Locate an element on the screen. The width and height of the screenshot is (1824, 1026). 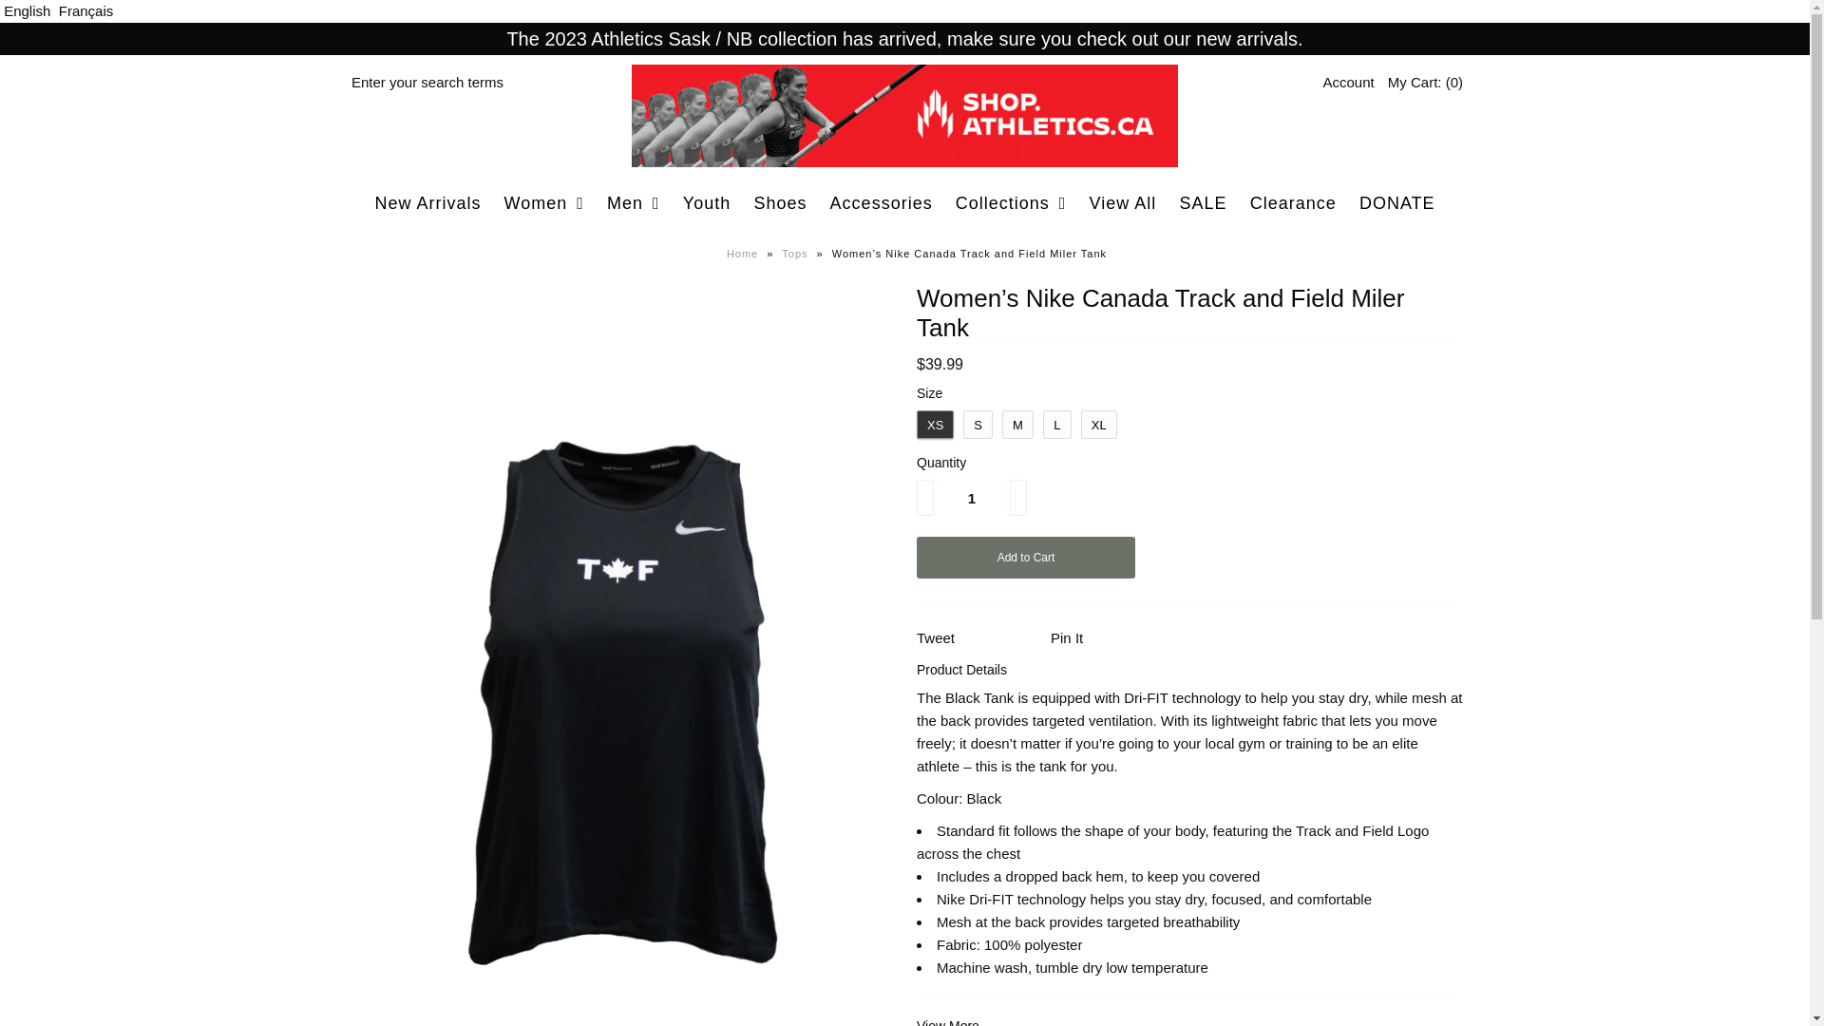
Home is located at coordinates (745, 254).